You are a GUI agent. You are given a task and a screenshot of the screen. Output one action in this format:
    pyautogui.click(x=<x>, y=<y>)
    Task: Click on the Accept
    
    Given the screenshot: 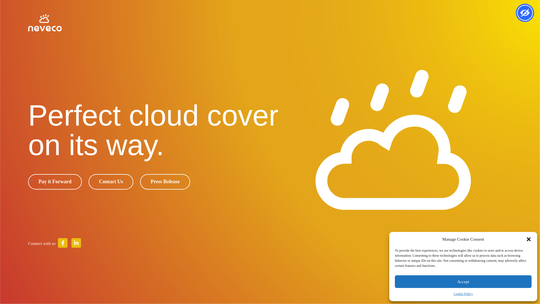 What is the action you would take?
    pyautogui.click(x=463, y=281)
    